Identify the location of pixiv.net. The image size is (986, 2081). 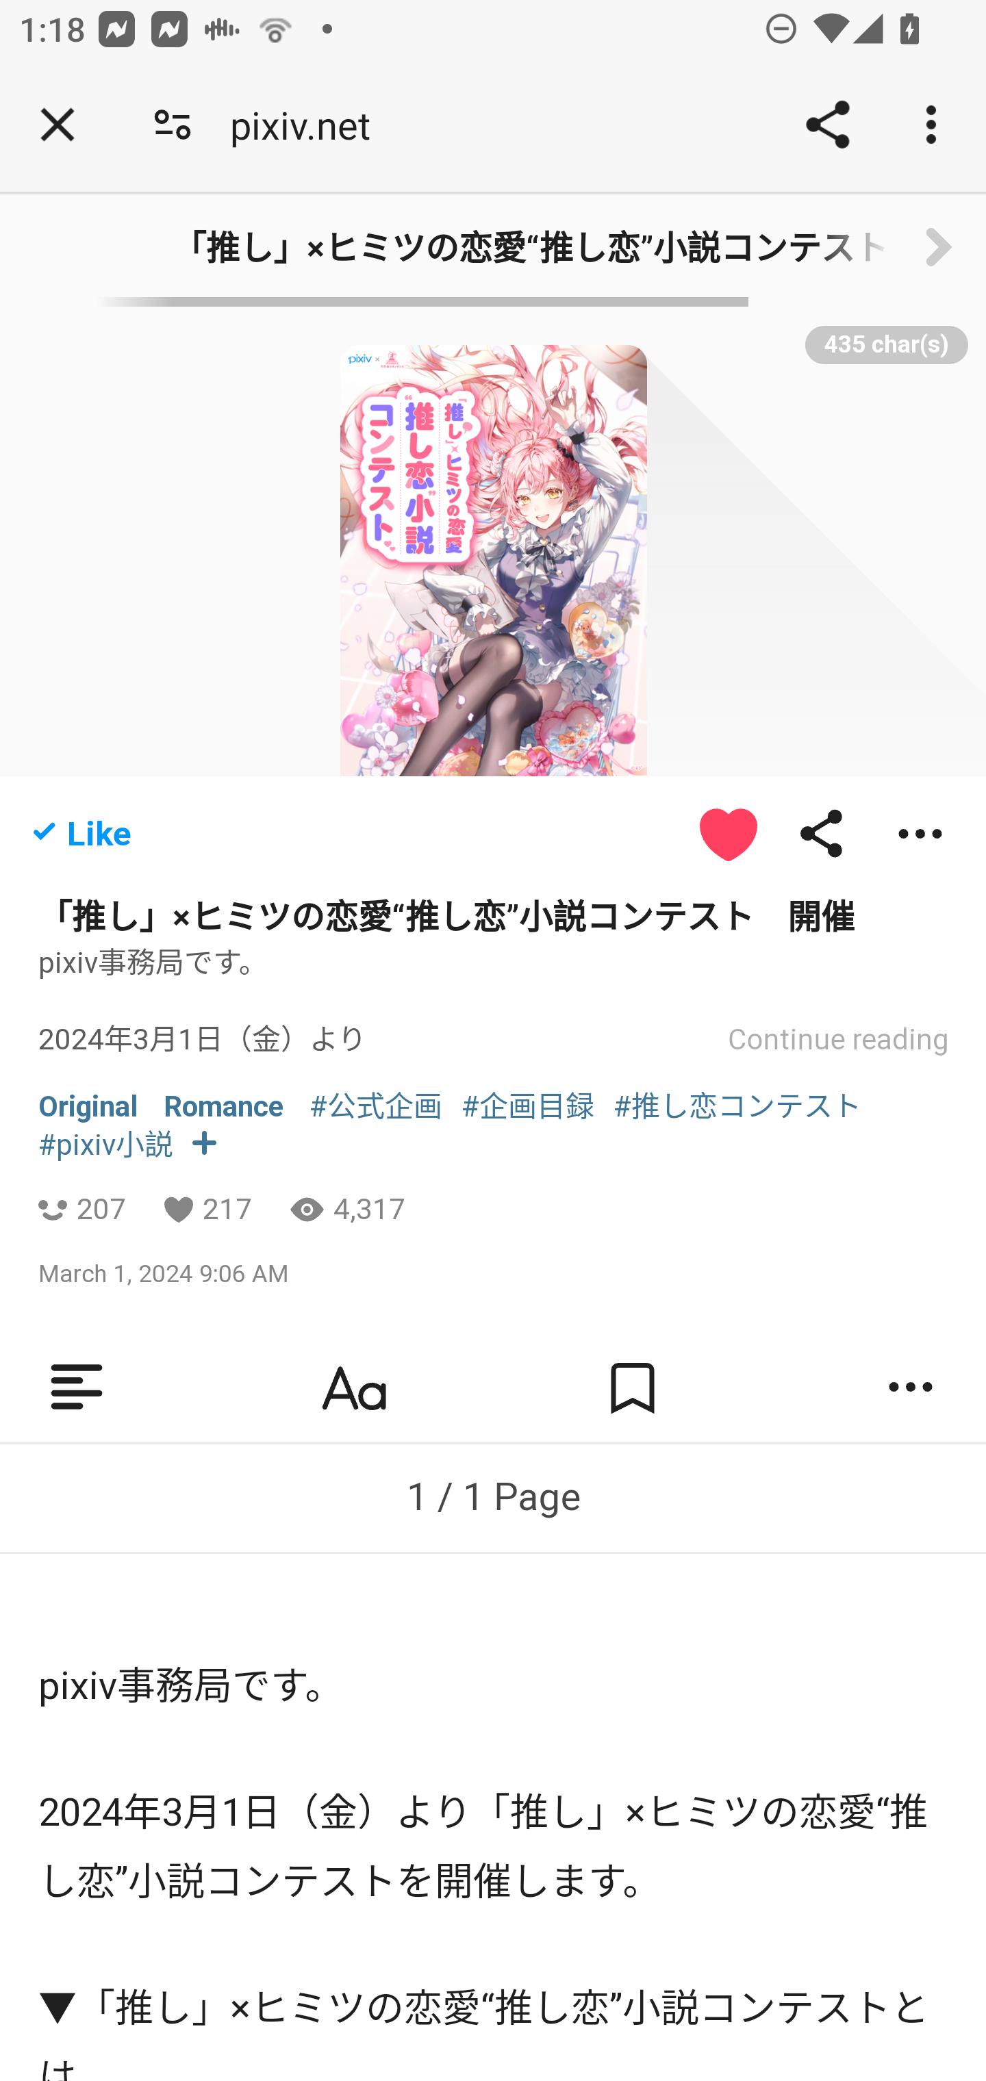
(309, 125).